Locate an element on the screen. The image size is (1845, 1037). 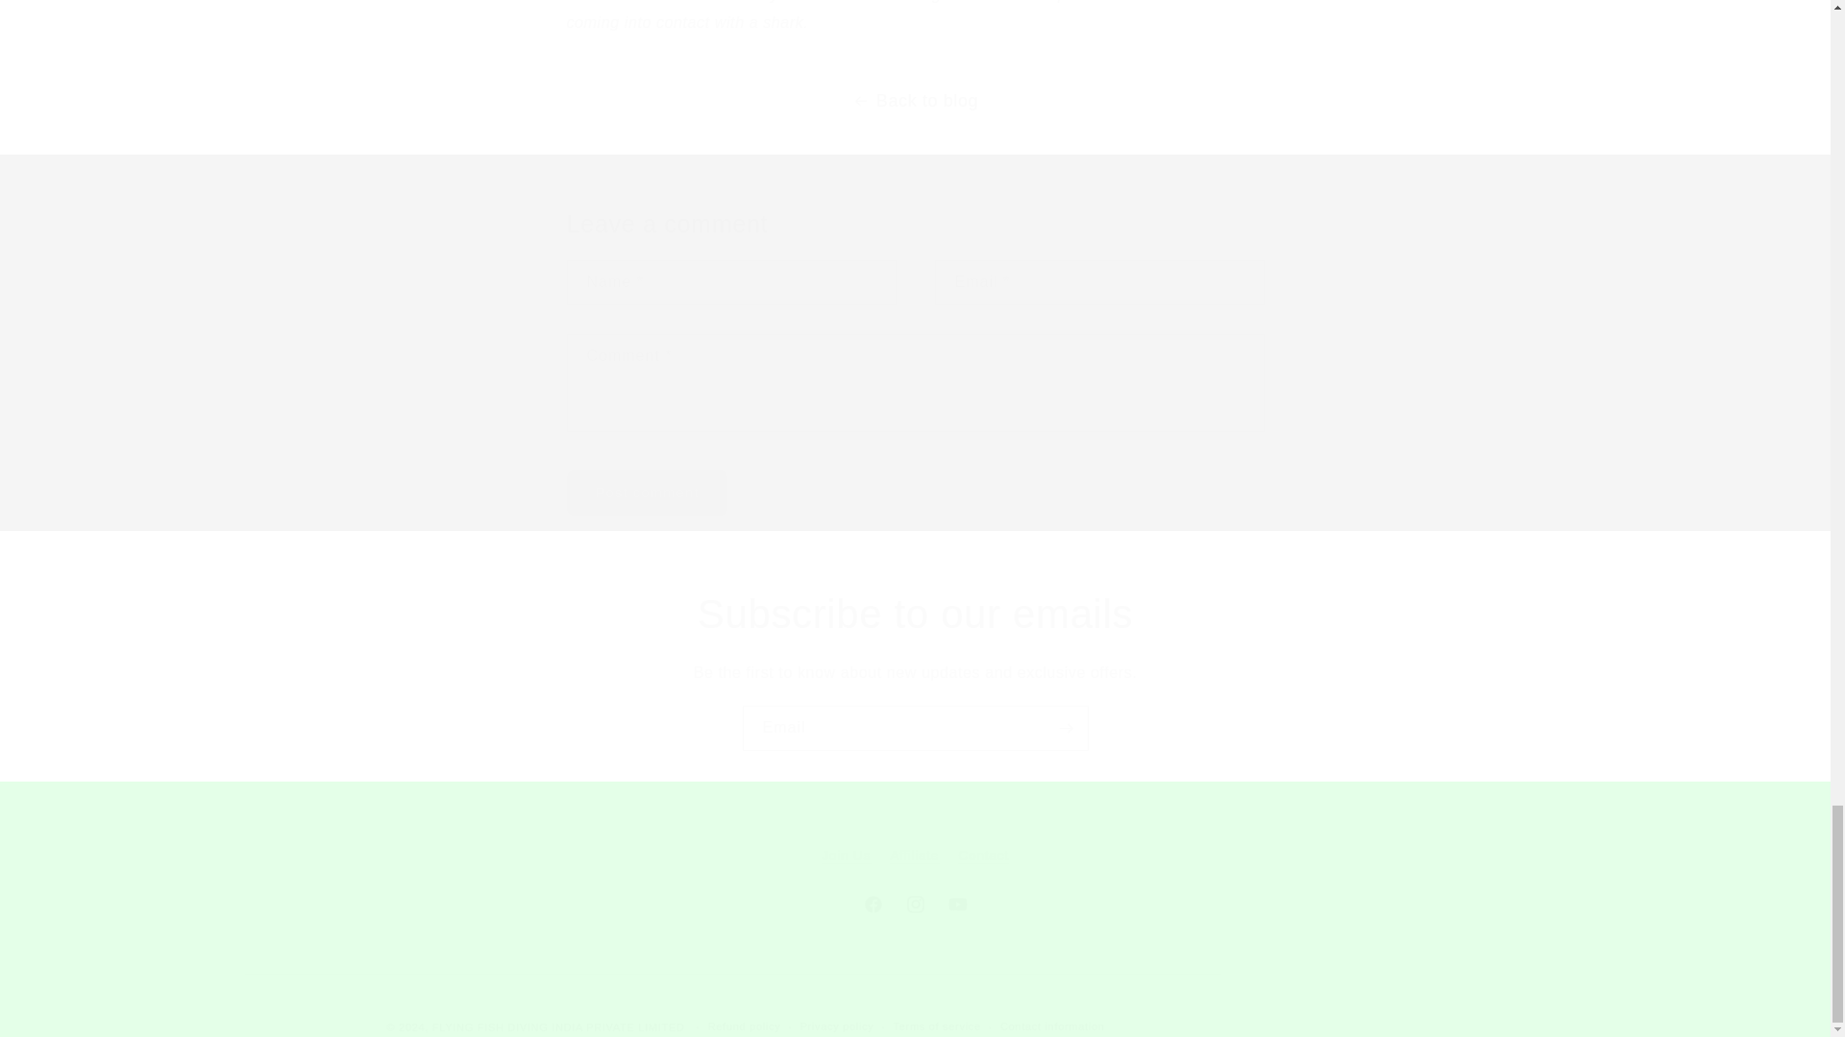
Join Us Affiliate Contact is located at coordinates (648, 493).